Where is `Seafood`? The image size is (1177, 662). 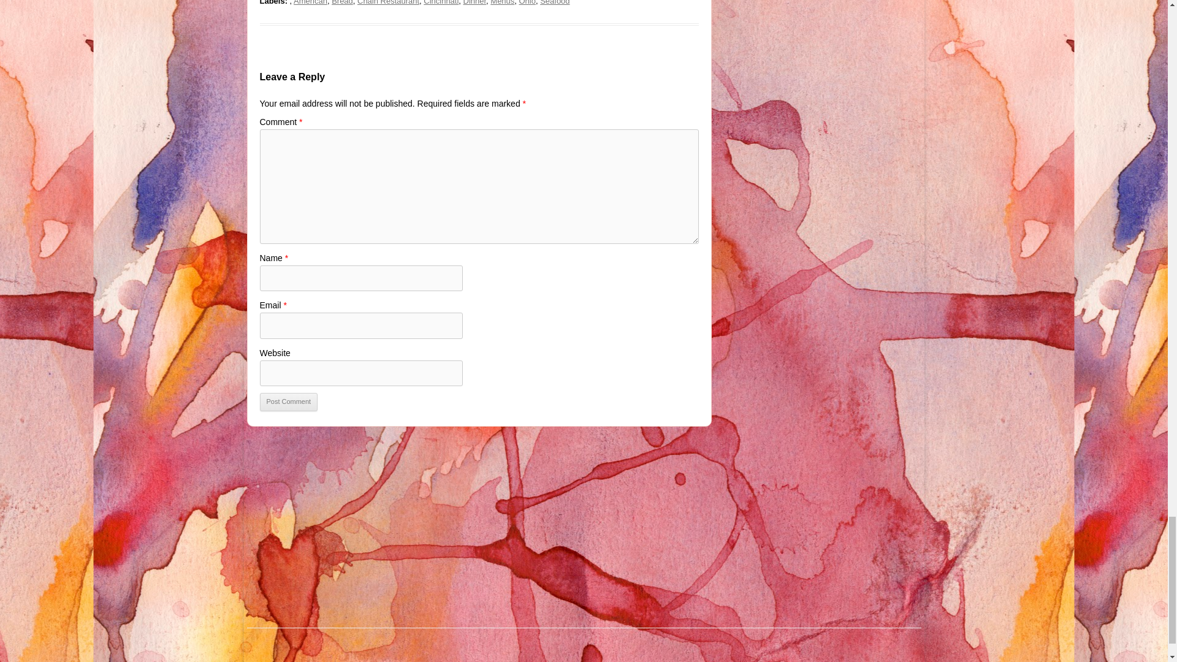
Seafood is located at coordinates (555, 2).